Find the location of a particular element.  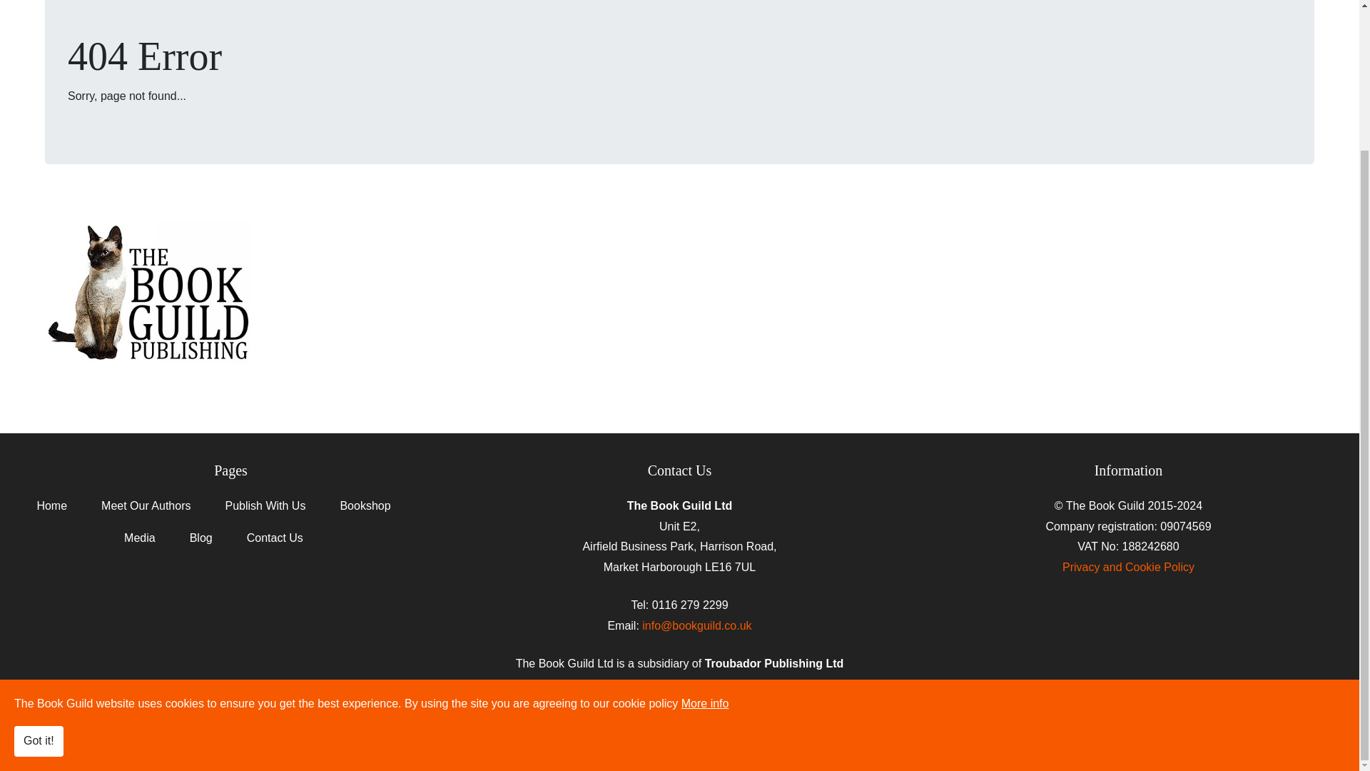

Publish With Us is located at coordinates (265, 512).